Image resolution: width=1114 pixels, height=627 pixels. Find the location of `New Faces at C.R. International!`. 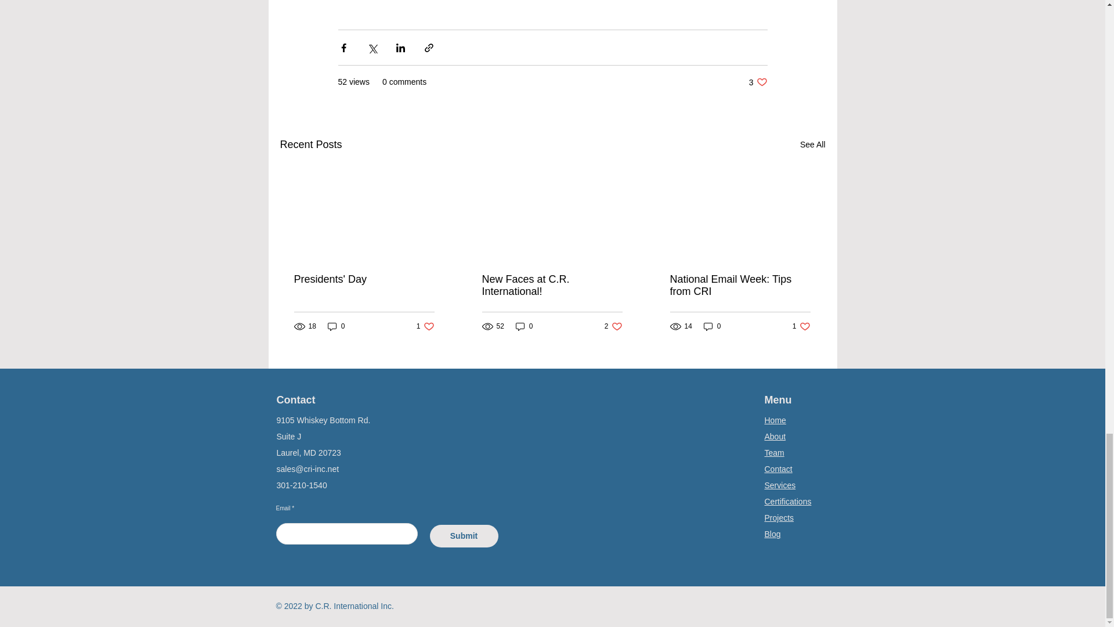

New Faces at C.R. International! is located at coordinates (774, 453).